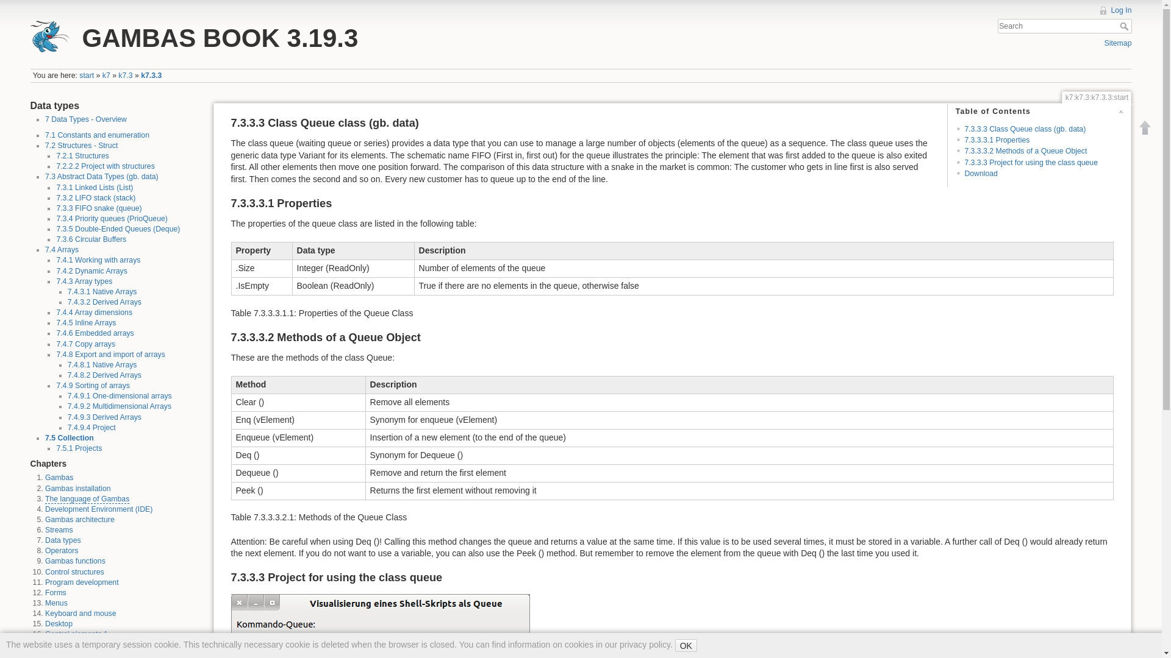 This screenshot has height=658, width=1171. Describe the element at coordinates (84, 281) in the screenshot. I see `7.4.3 Array types` at that location.